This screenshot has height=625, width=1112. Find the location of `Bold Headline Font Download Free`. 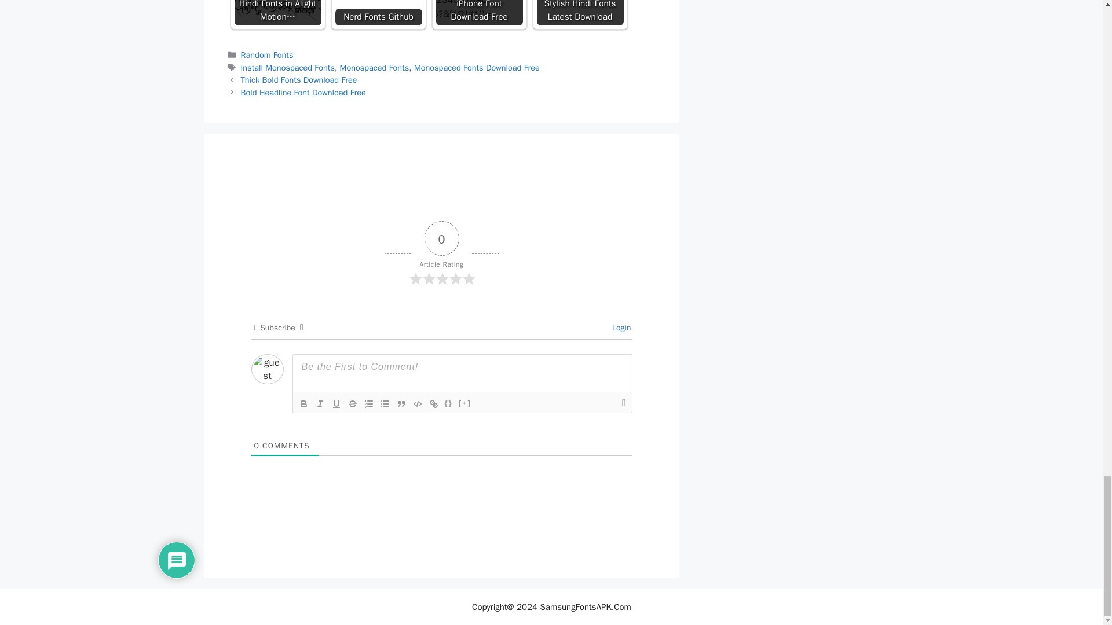

Bold Headline Font Download Free is located at coordinates (303, 93).